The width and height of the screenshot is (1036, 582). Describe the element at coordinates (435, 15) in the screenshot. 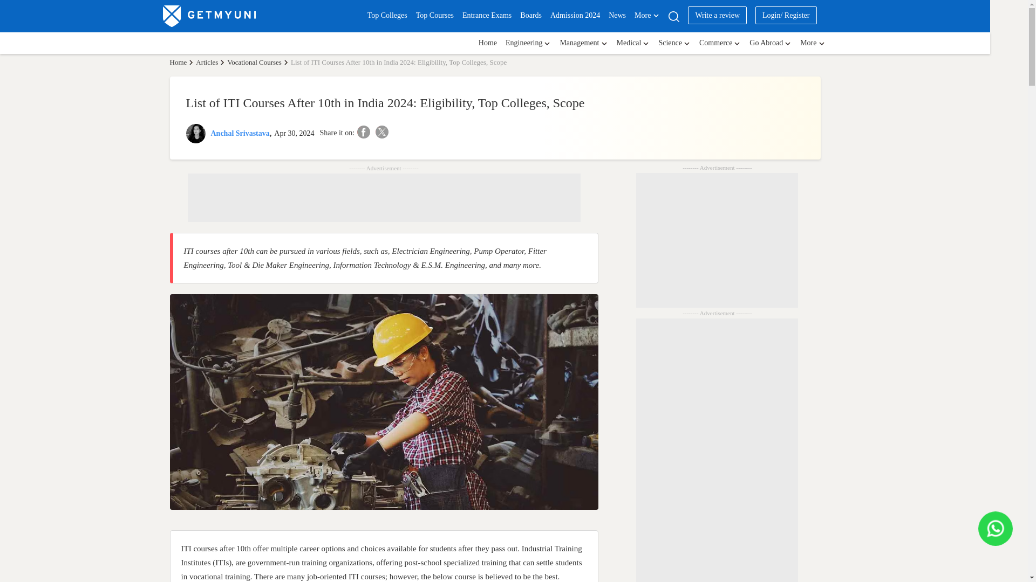

I see `Top Courses` at that location.